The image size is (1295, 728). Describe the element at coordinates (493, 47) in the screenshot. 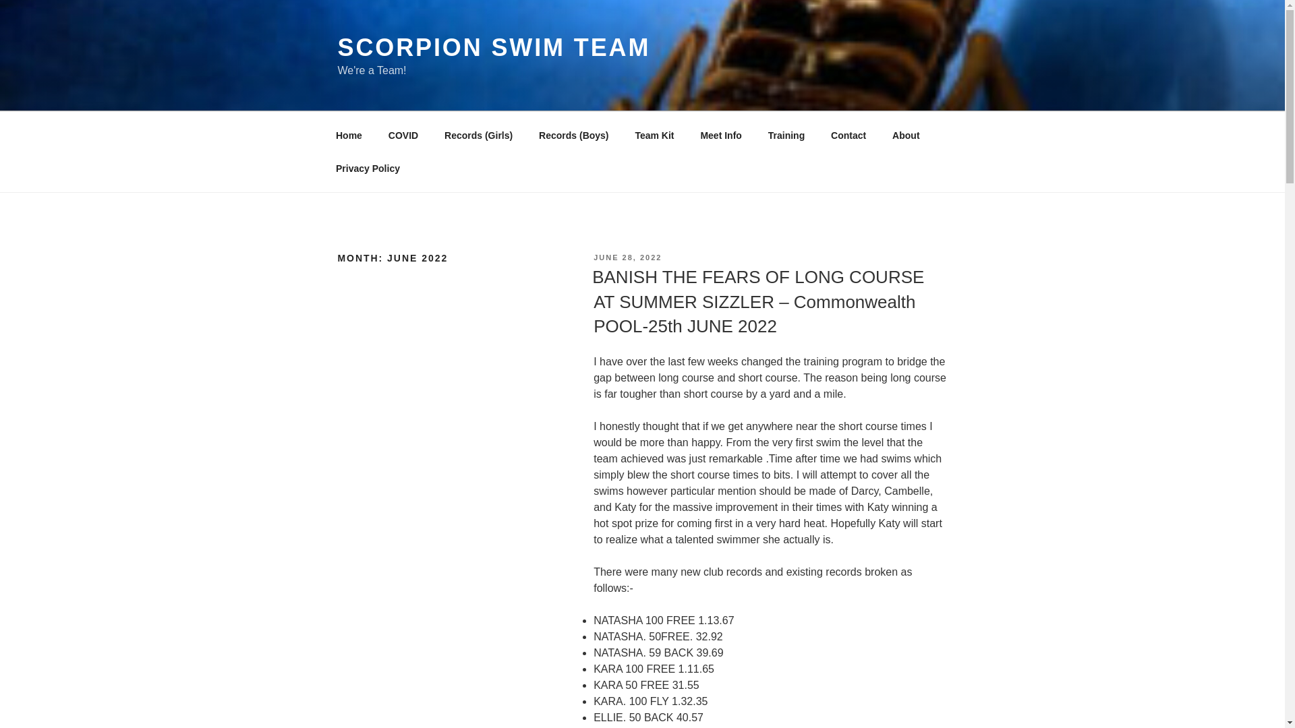

I see `SCORPION SWIM TEAM` at that location.